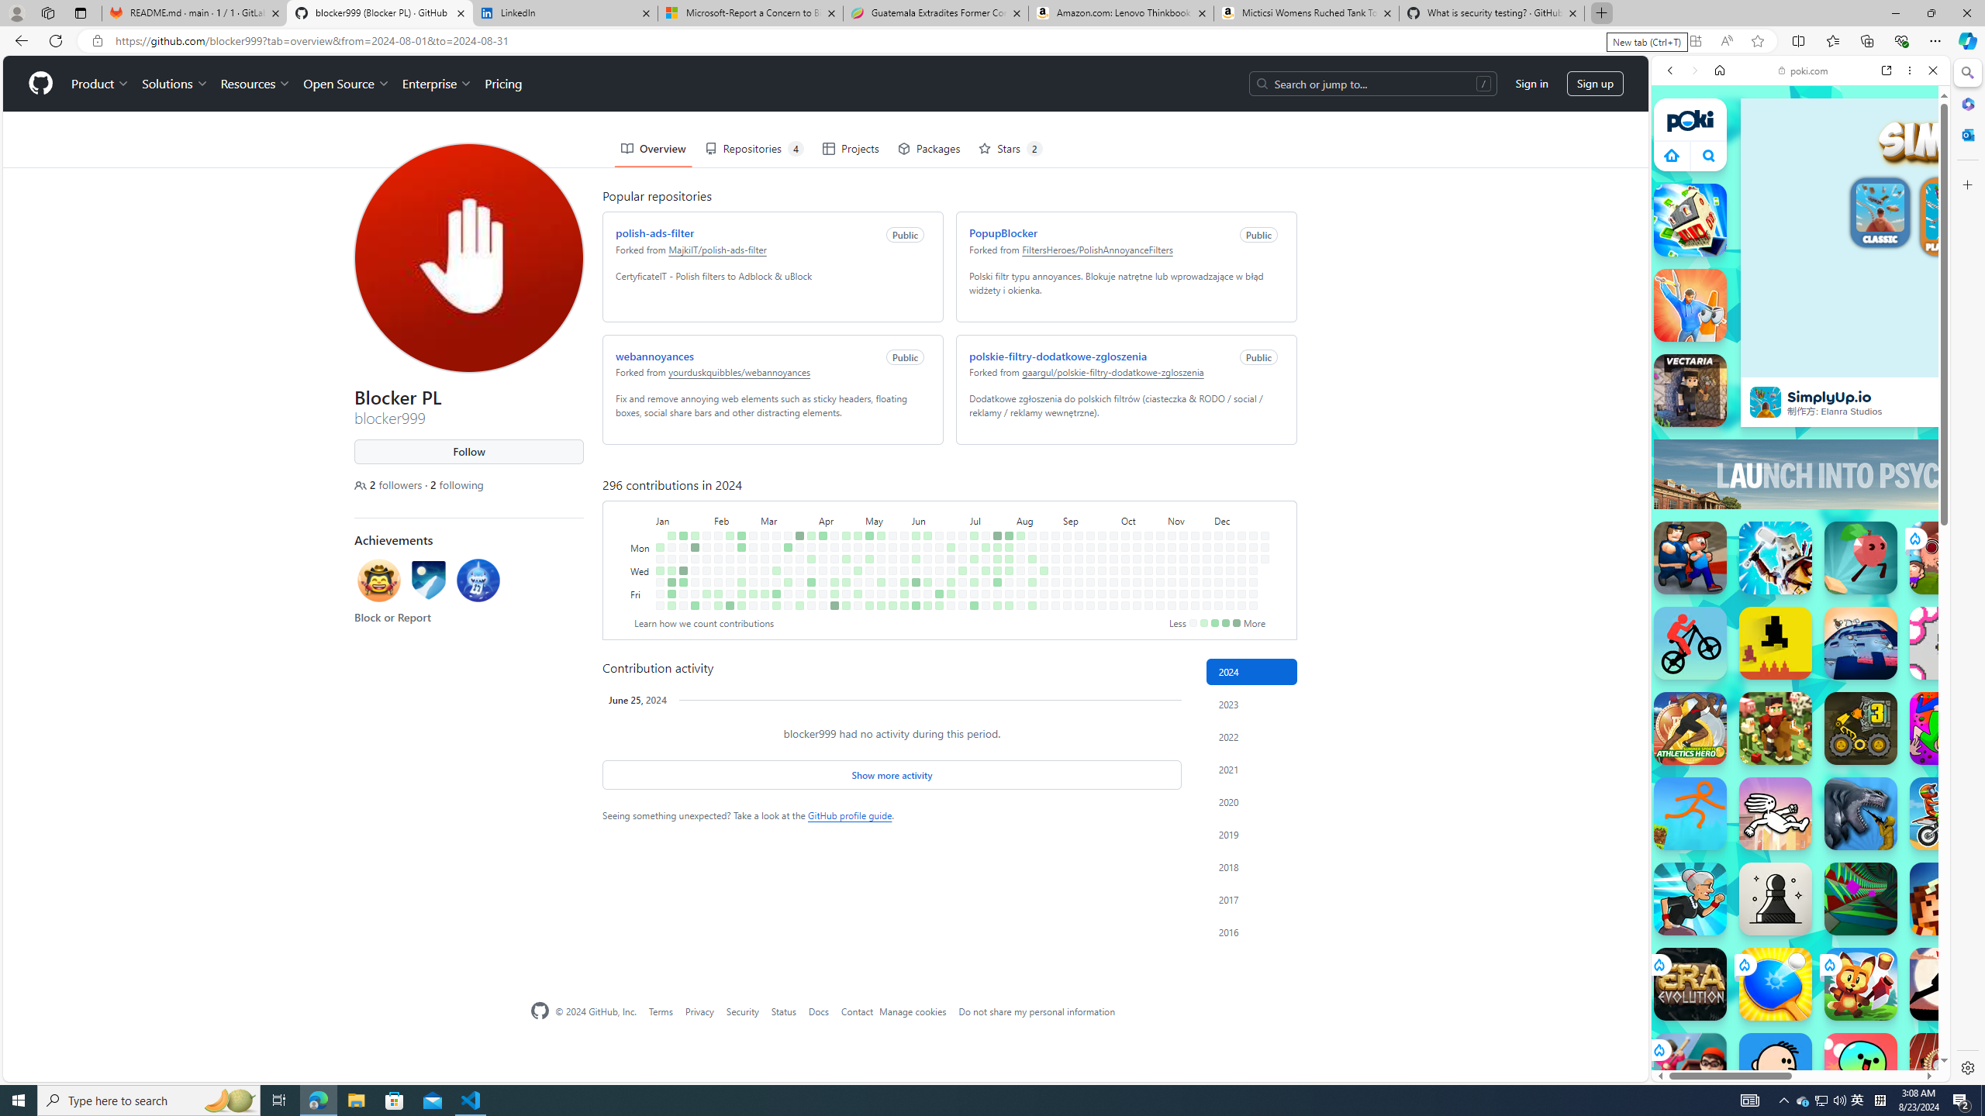  What do you see at coordinates (1137, 535) in the screenshot?
I see `No contributions on October 13th.` at bounding box center [1137, 535].